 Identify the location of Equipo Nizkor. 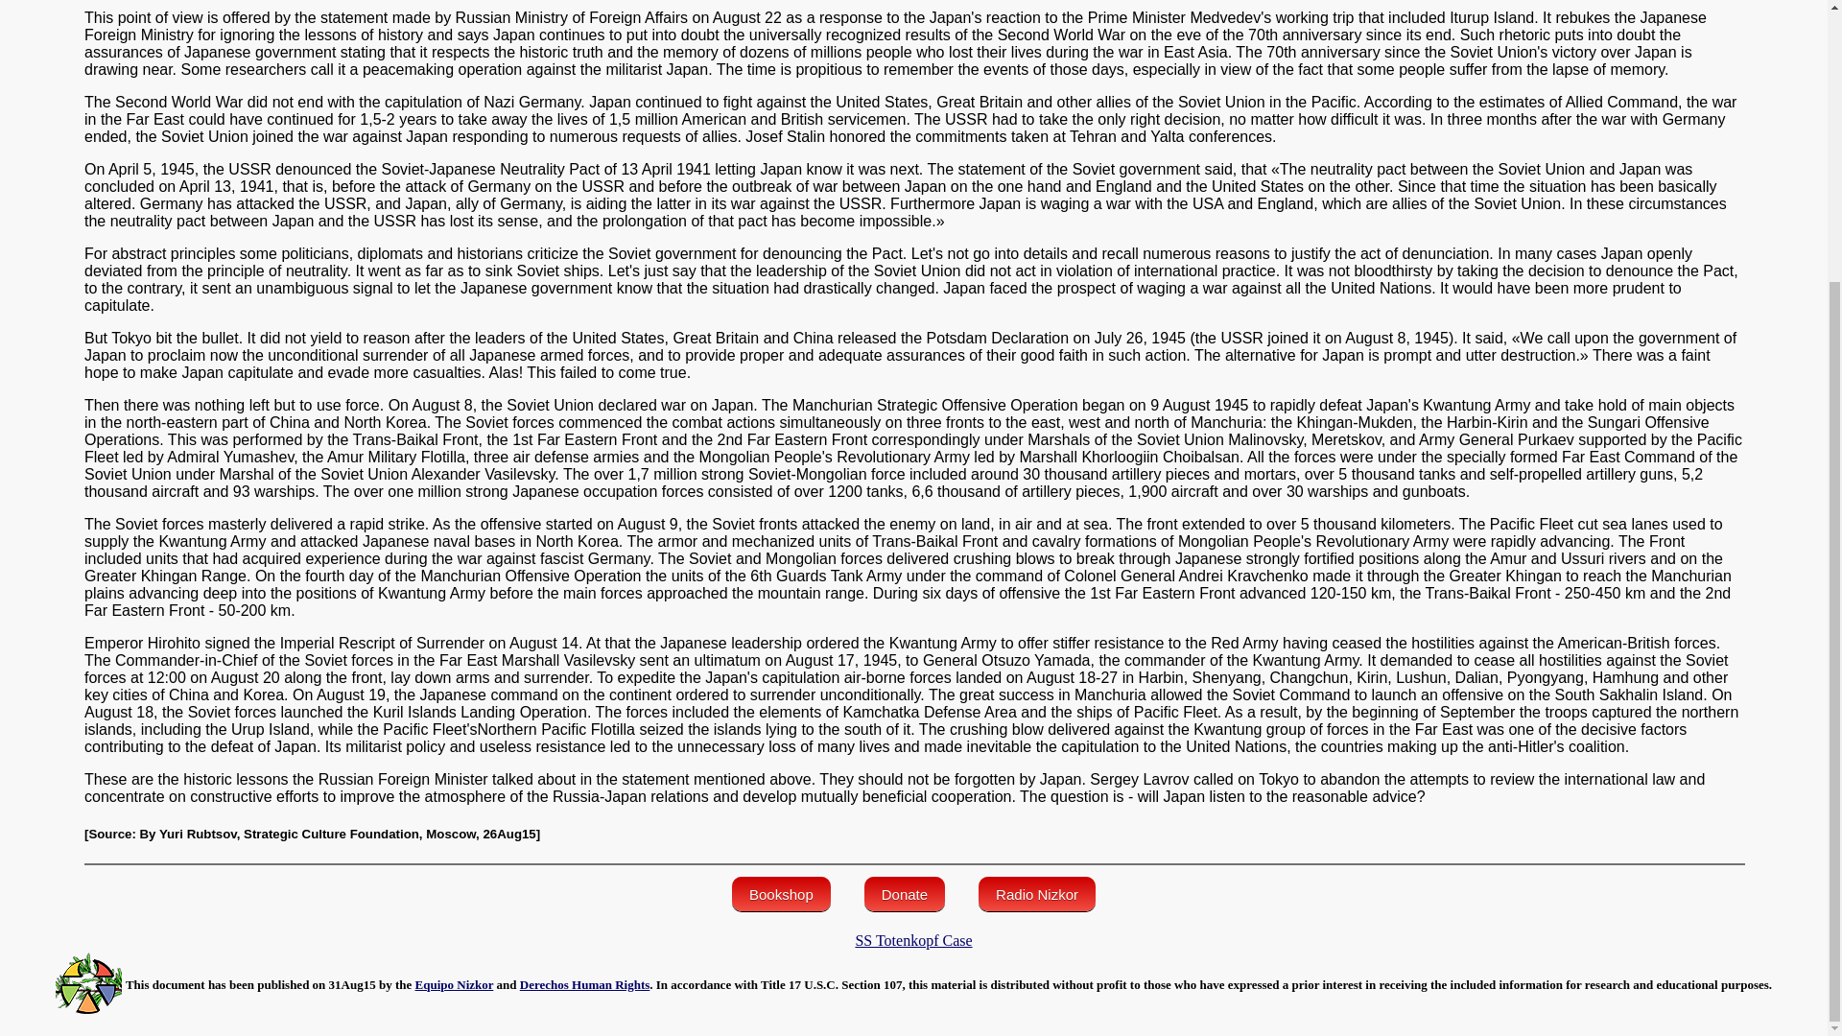
(455, 984).